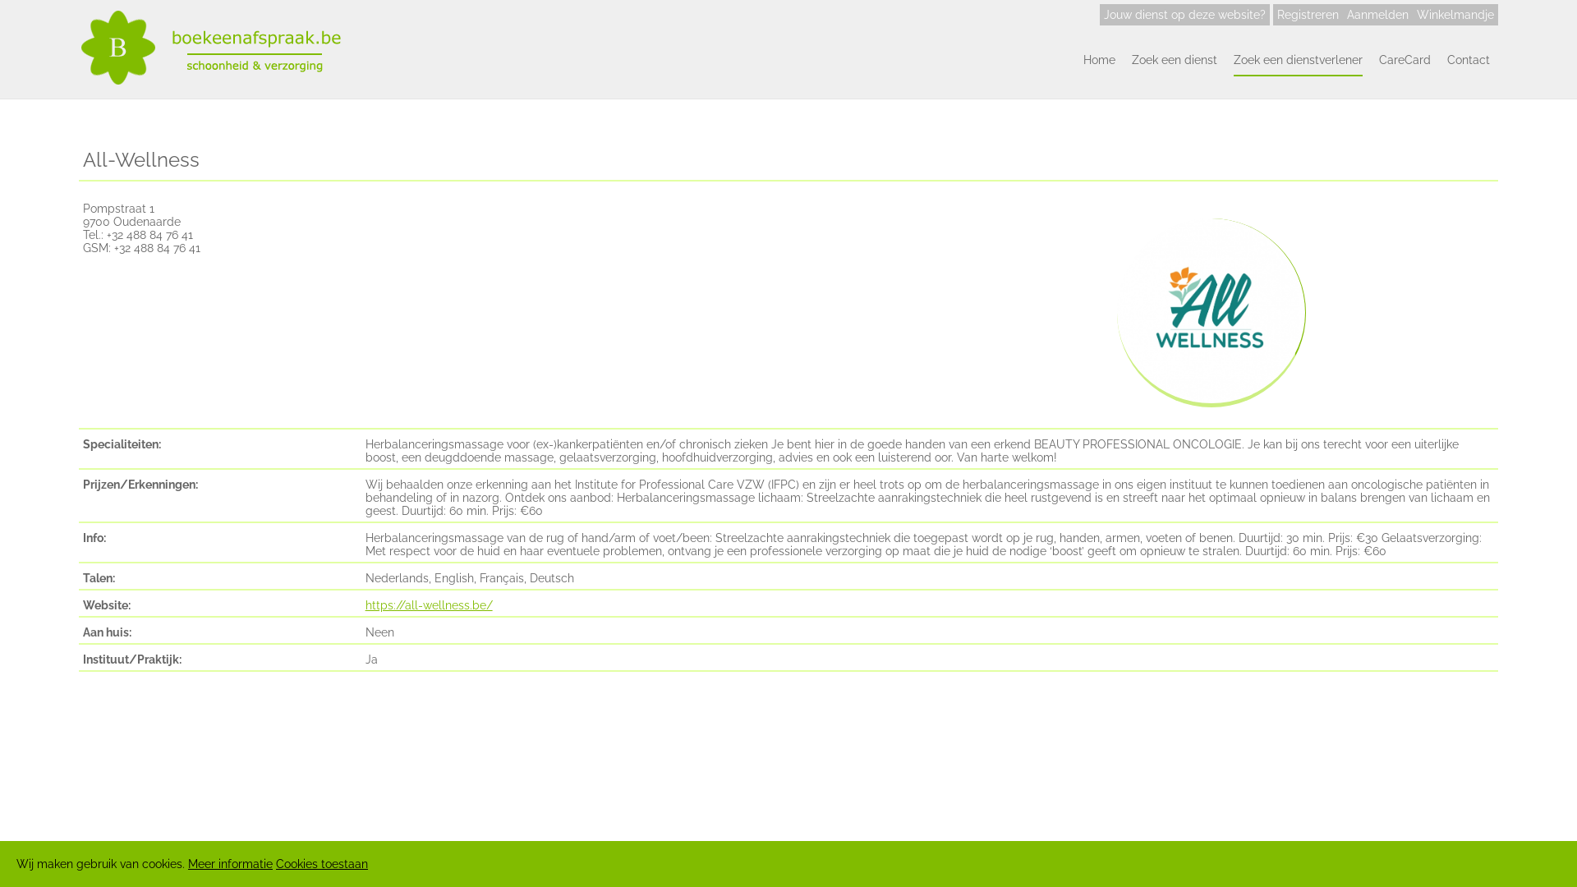 This screenshot has width=1577, height=887. Describe the element at coordinates (706, 853) in the screenshot. I see `Vacatures` at that location.